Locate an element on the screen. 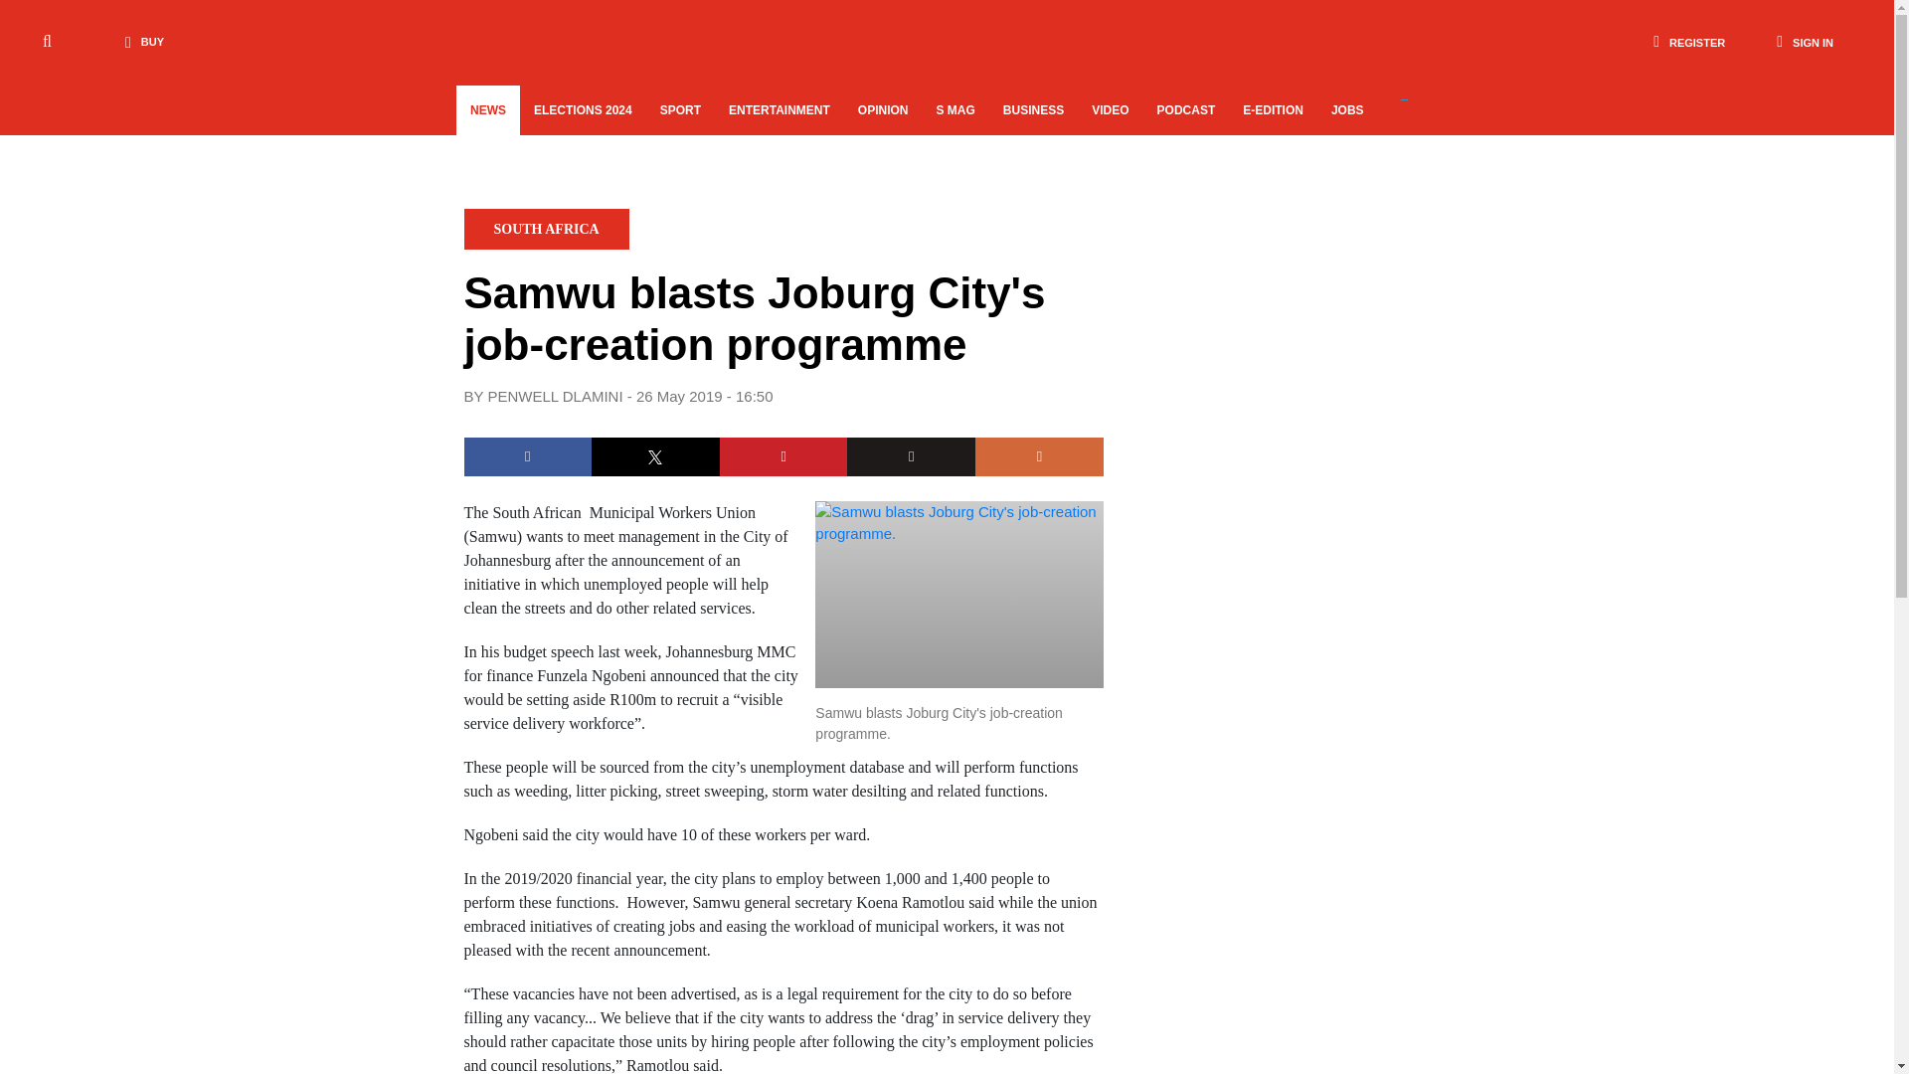 Image resolution: width=1909 pixels, height=1074 pixels. ELECTIONS 2024 is located at coordinates (583, 110).